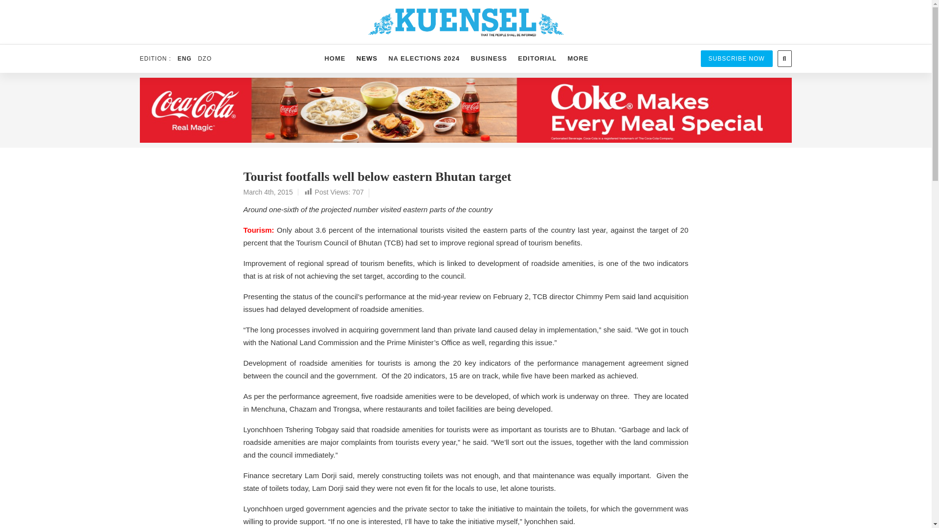 The width and height of the screenshot is (939, 528). I want to click on BUSINESS, so click(489, 59).